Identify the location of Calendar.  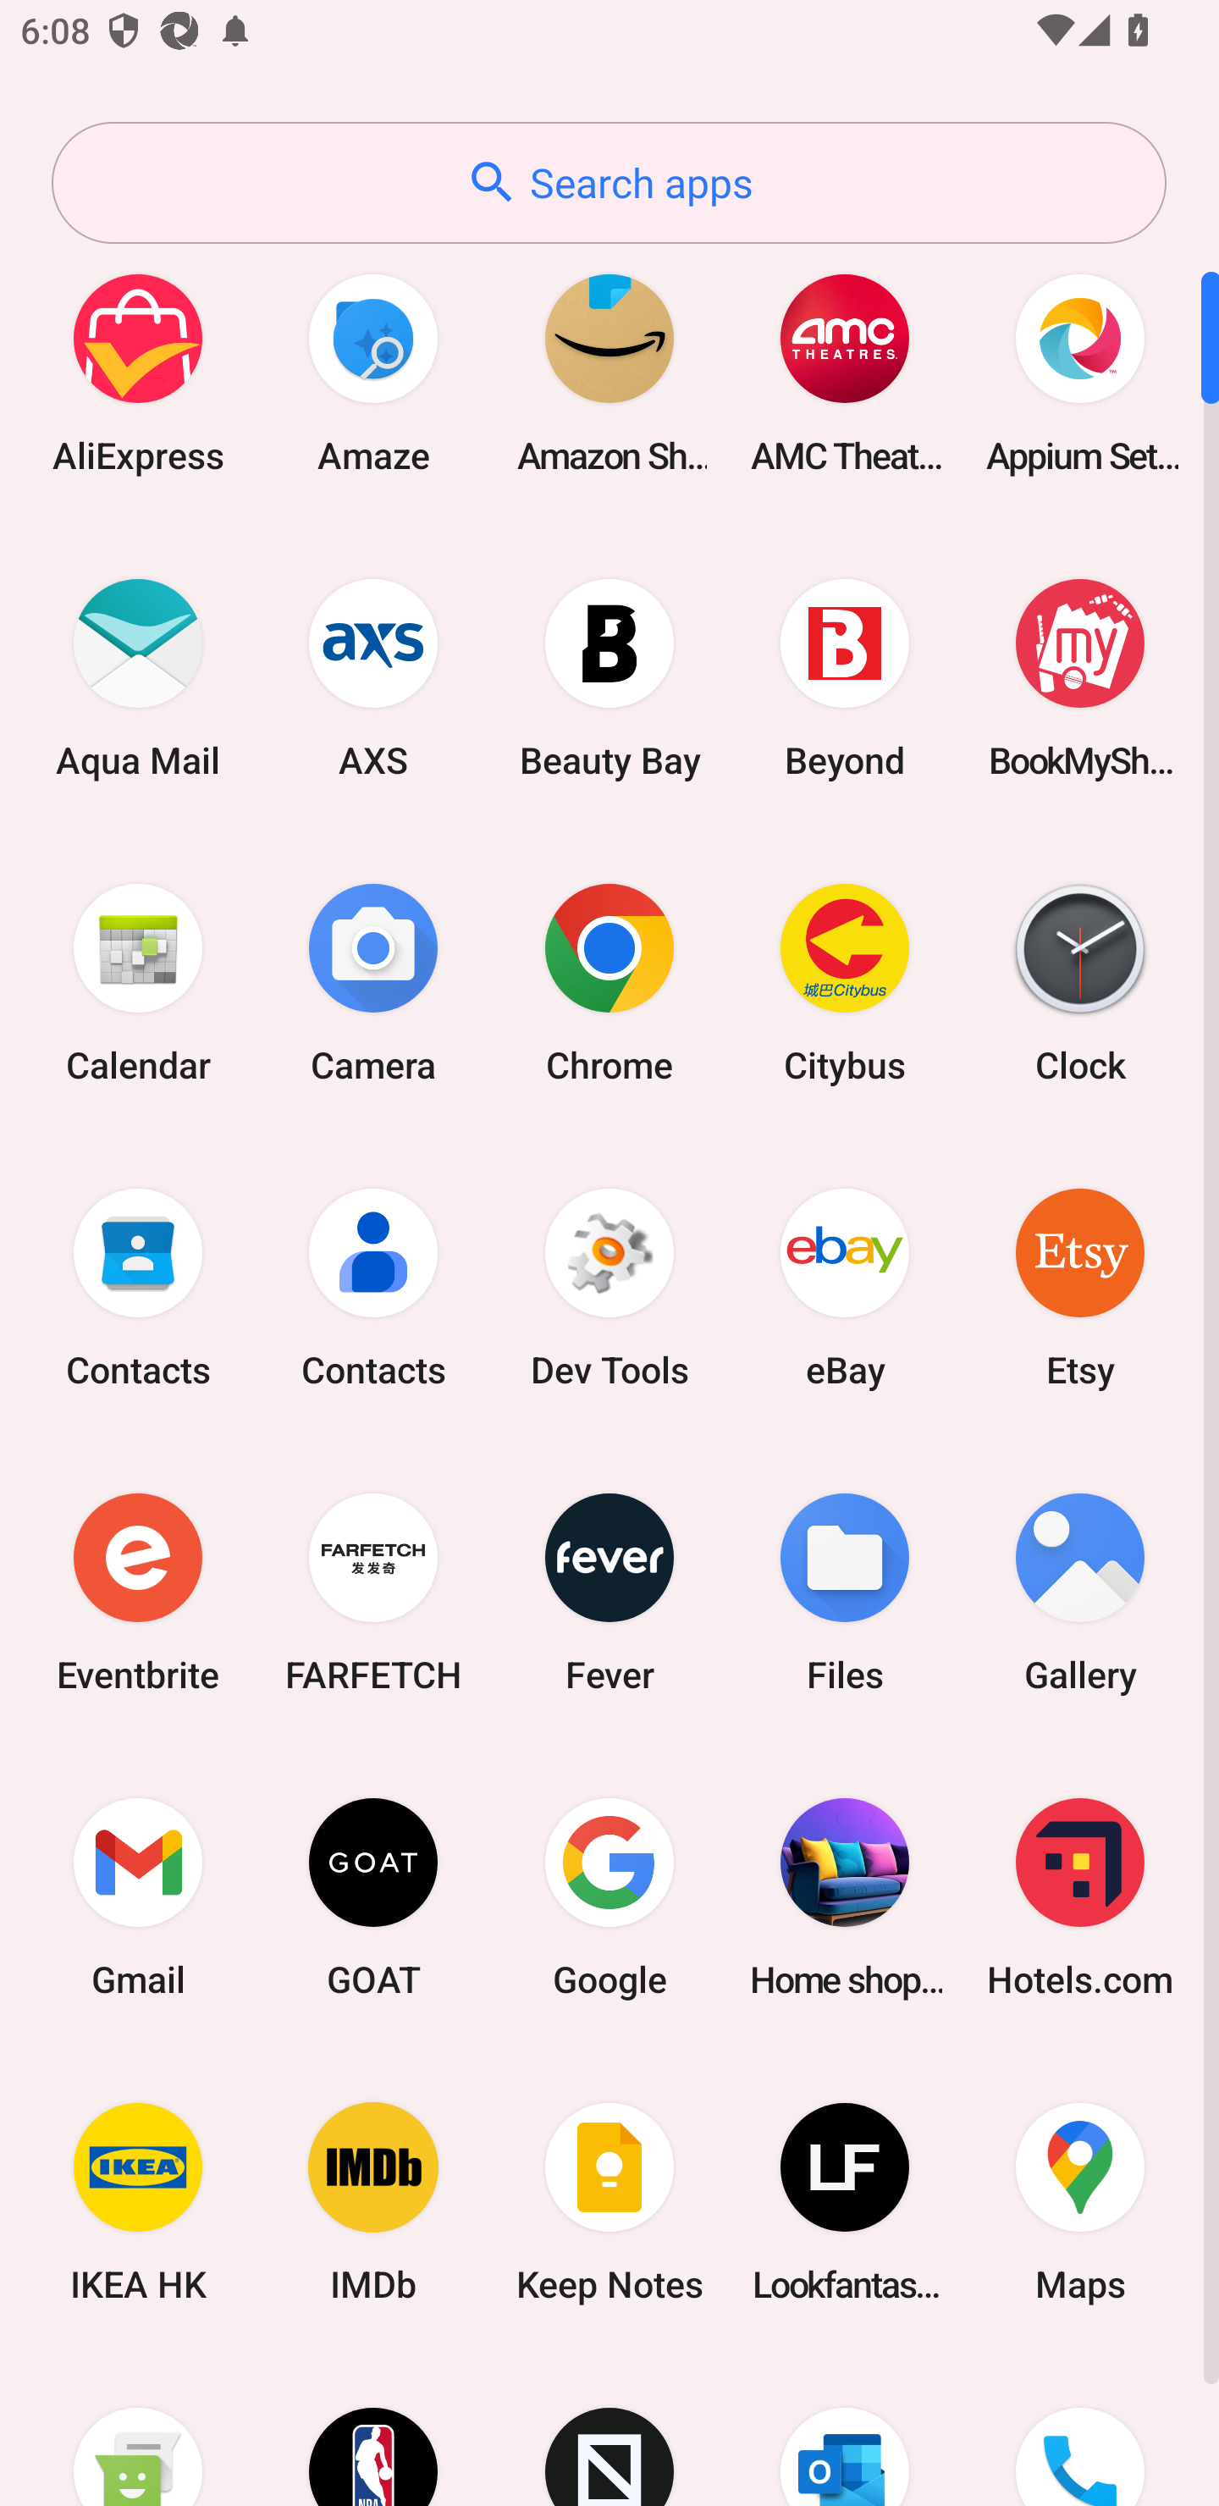
(138, 982).